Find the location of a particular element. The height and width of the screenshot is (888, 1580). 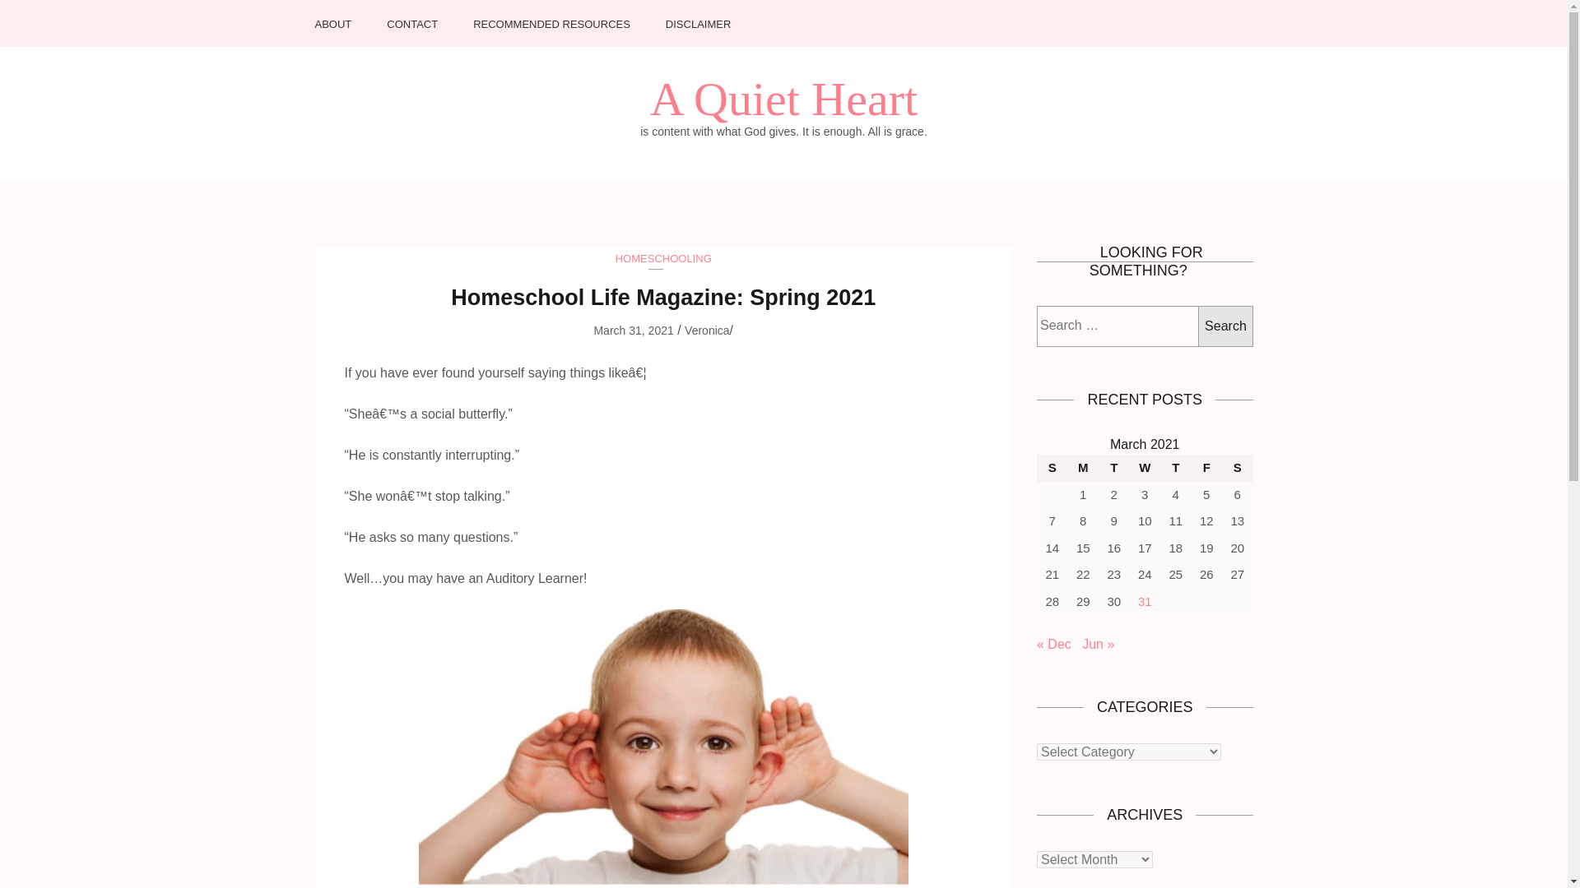

Search is located at coordinates (1224, 326).